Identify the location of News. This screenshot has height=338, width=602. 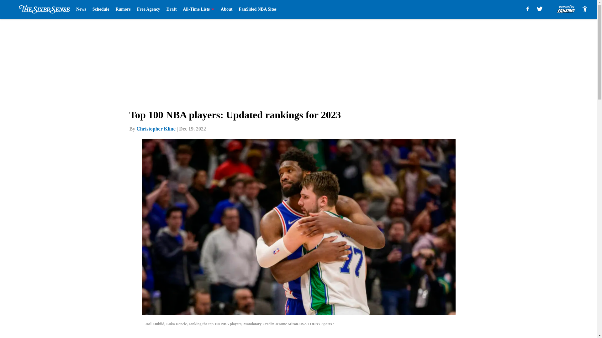
(81, 9).